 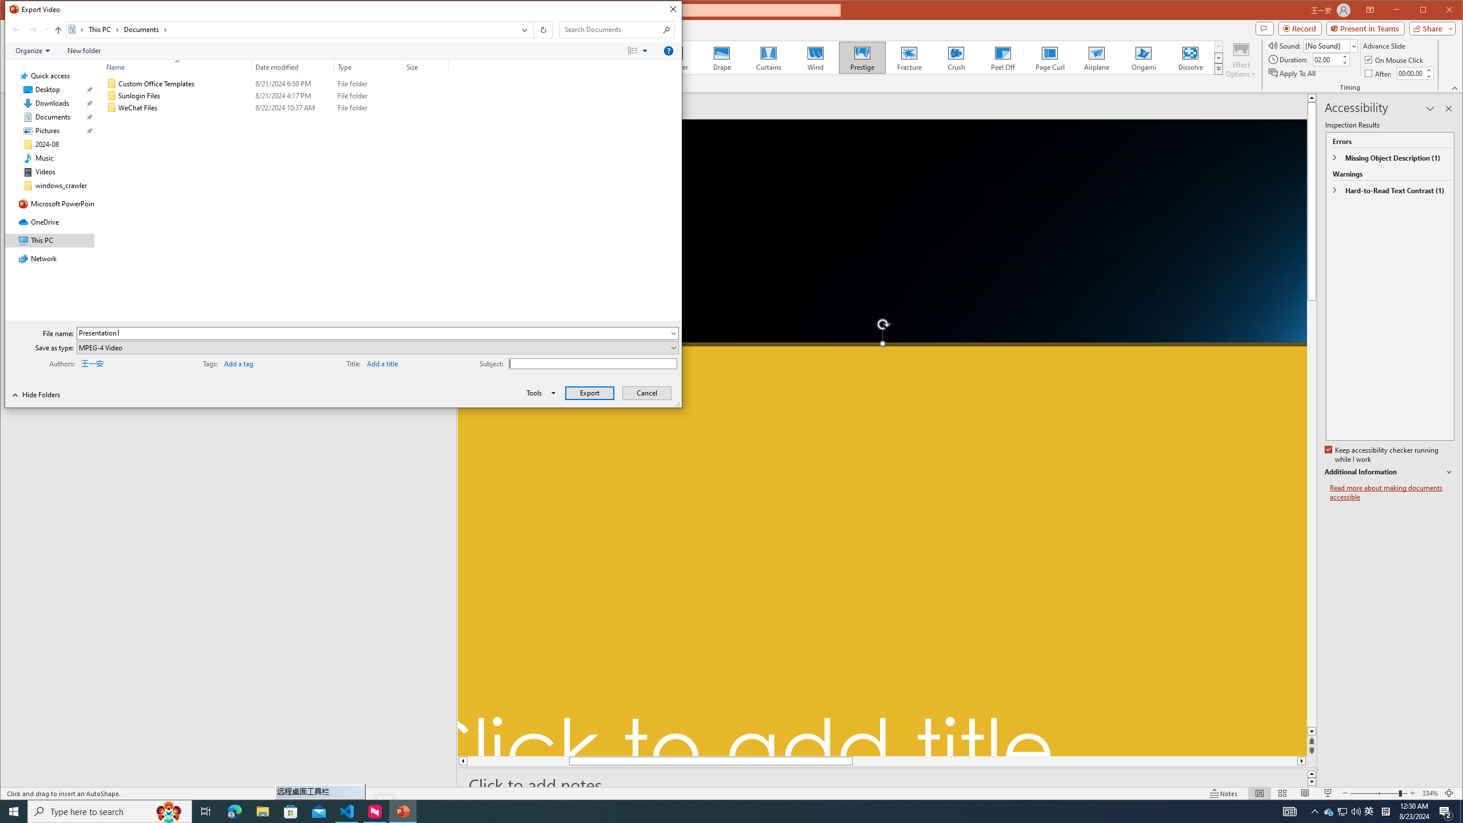 I want to click on Airplane, so click(x=1097, y=58).